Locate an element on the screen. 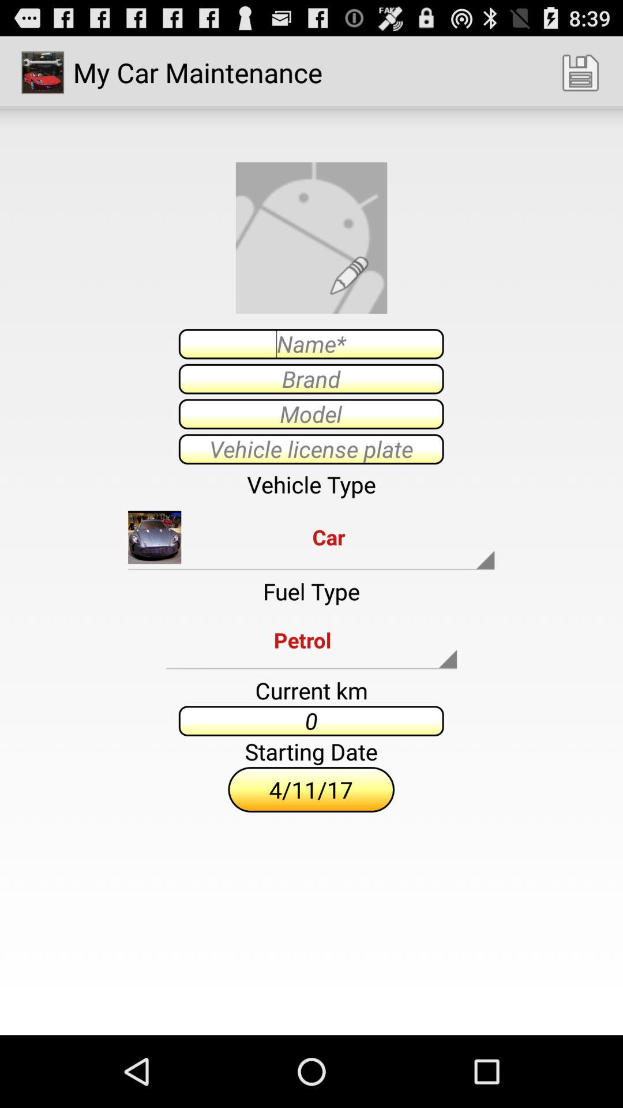 This screenshot has height=1108, width=623. tap to select is located at coordinates (311, 414).